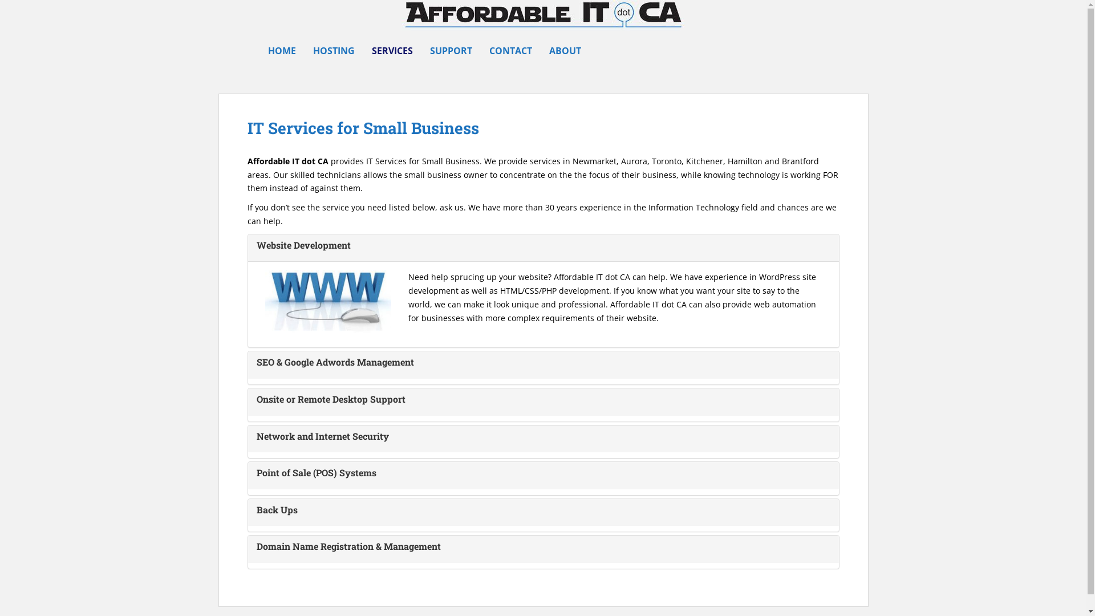 The width and height of the screenshot is (1095, 616). I want to click on HOME, so click(282, 51).